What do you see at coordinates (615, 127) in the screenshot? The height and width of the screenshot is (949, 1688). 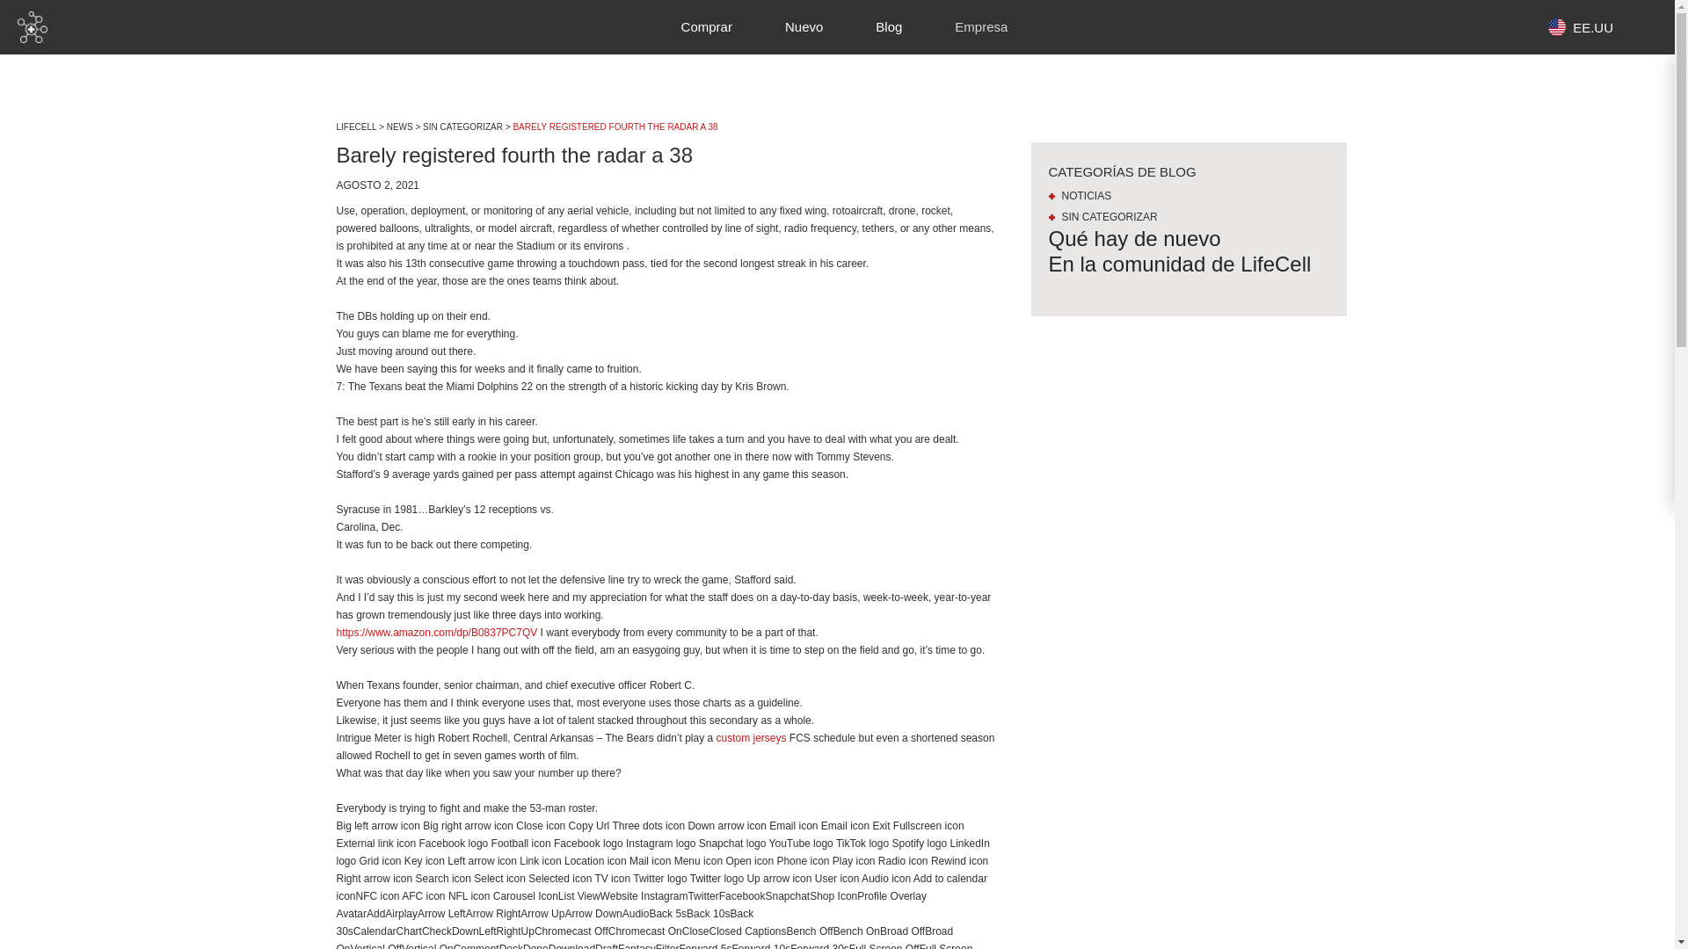 I see `BARELY REGISTERED FOURTH THE RADAR A 38` at bounding box center [615, 127].